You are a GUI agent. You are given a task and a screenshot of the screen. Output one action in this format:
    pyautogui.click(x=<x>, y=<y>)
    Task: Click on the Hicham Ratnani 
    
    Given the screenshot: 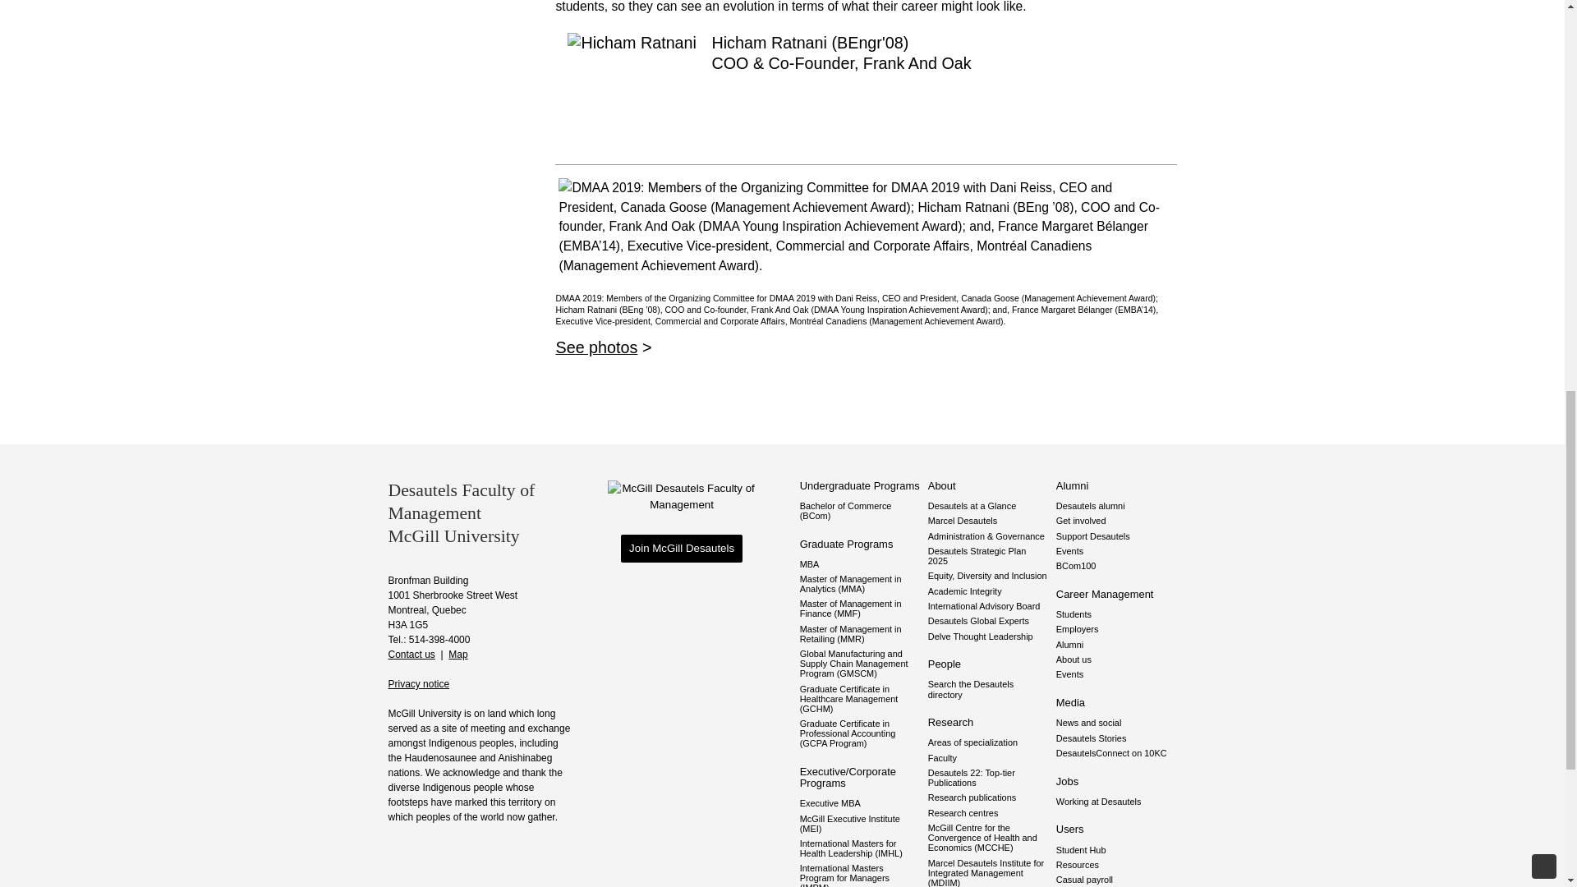 What is the action you would take?
    pyautogui.click(x=632, y=98)
    